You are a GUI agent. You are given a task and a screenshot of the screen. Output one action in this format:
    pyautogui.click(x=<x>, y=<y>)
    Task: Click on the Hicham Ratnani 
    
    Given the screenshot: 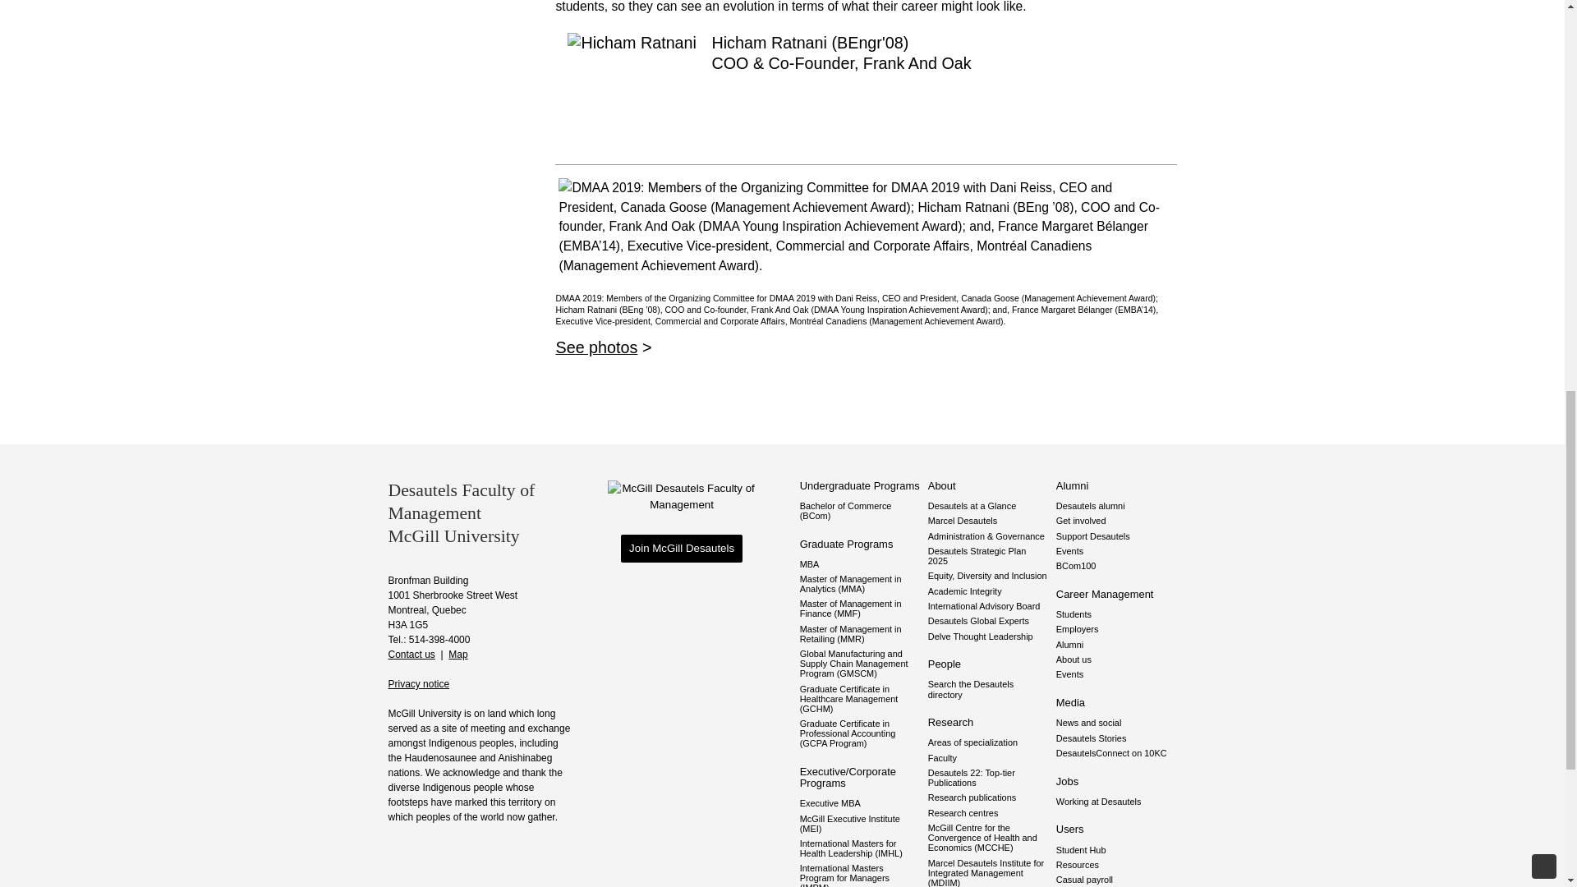 What is the action you would take?
    pyautogui.click(x=632, y=98)
    